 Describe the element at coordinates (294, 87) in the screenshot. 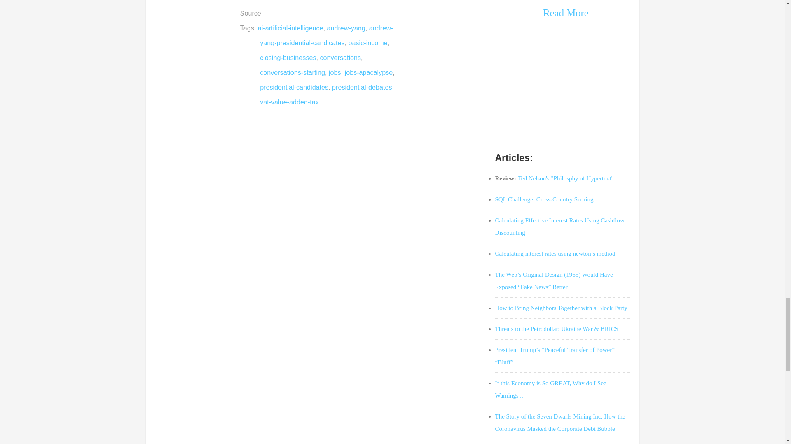

I see `presidential-candidates` at that location.